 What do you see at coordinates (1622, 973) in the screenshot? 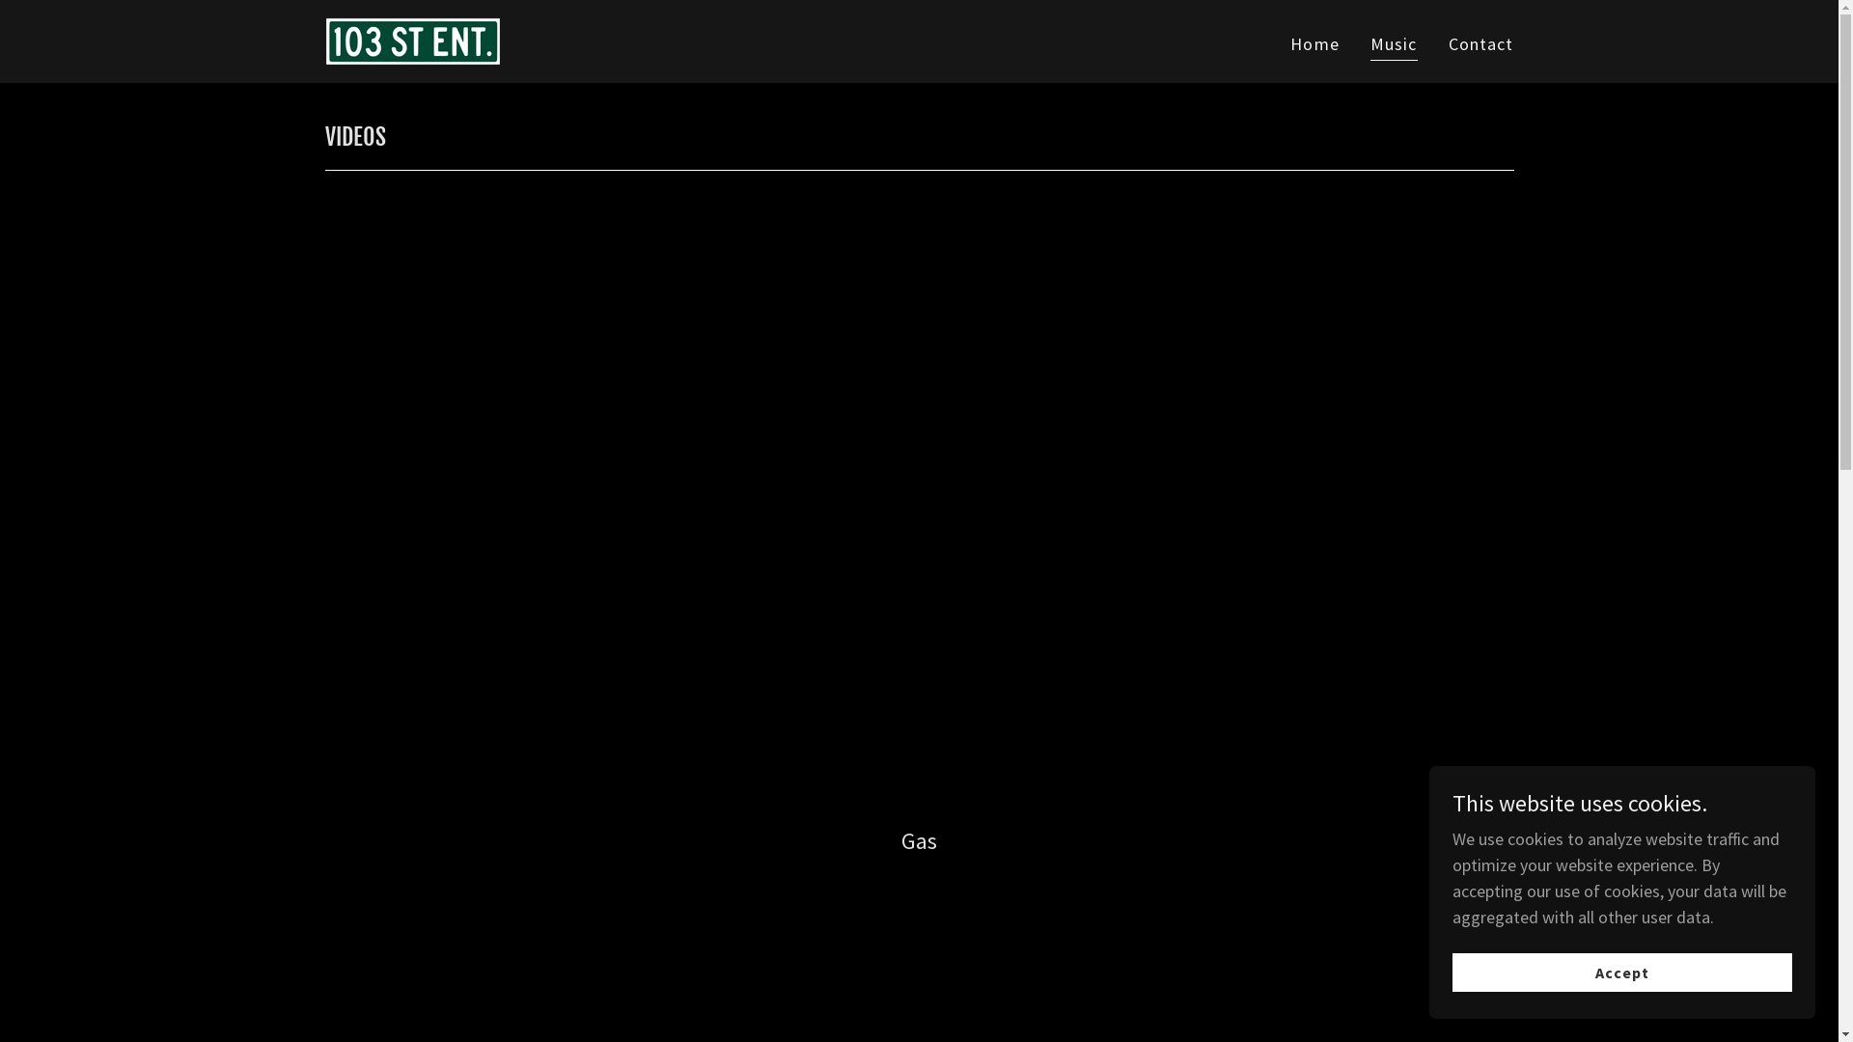
I see `Accept` at bounding box center [1622, 973].